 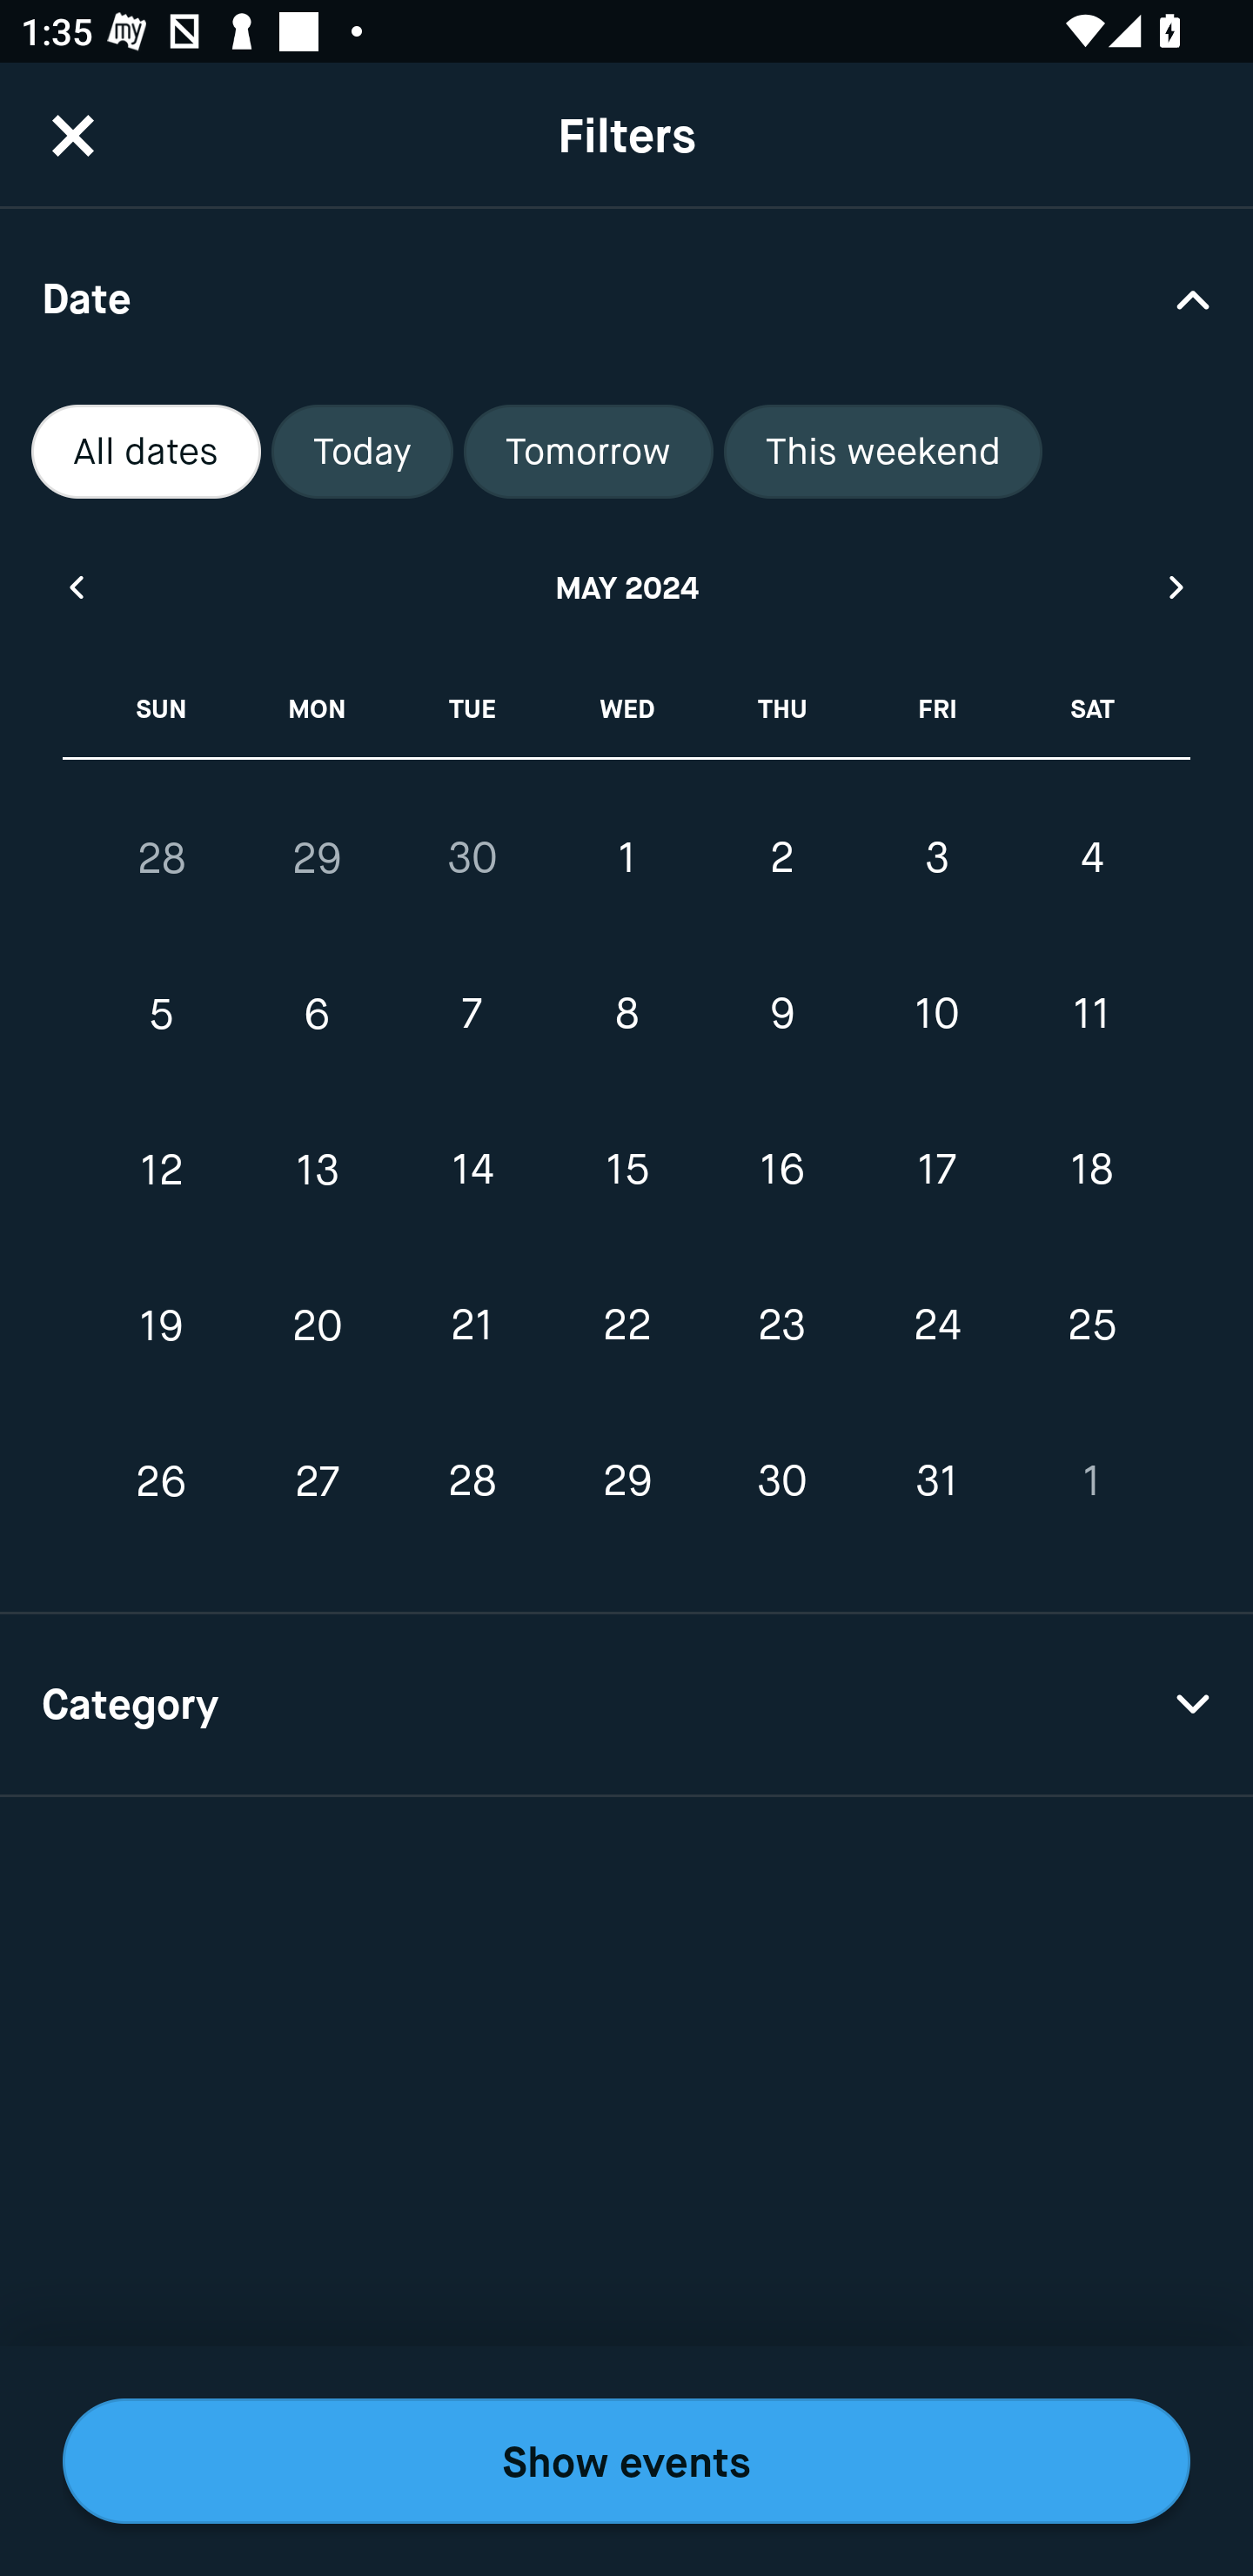 What do you see at coordinates (588, 452) in the screenshot?
I see `Tomorrow` at bounding box center [588, 452].